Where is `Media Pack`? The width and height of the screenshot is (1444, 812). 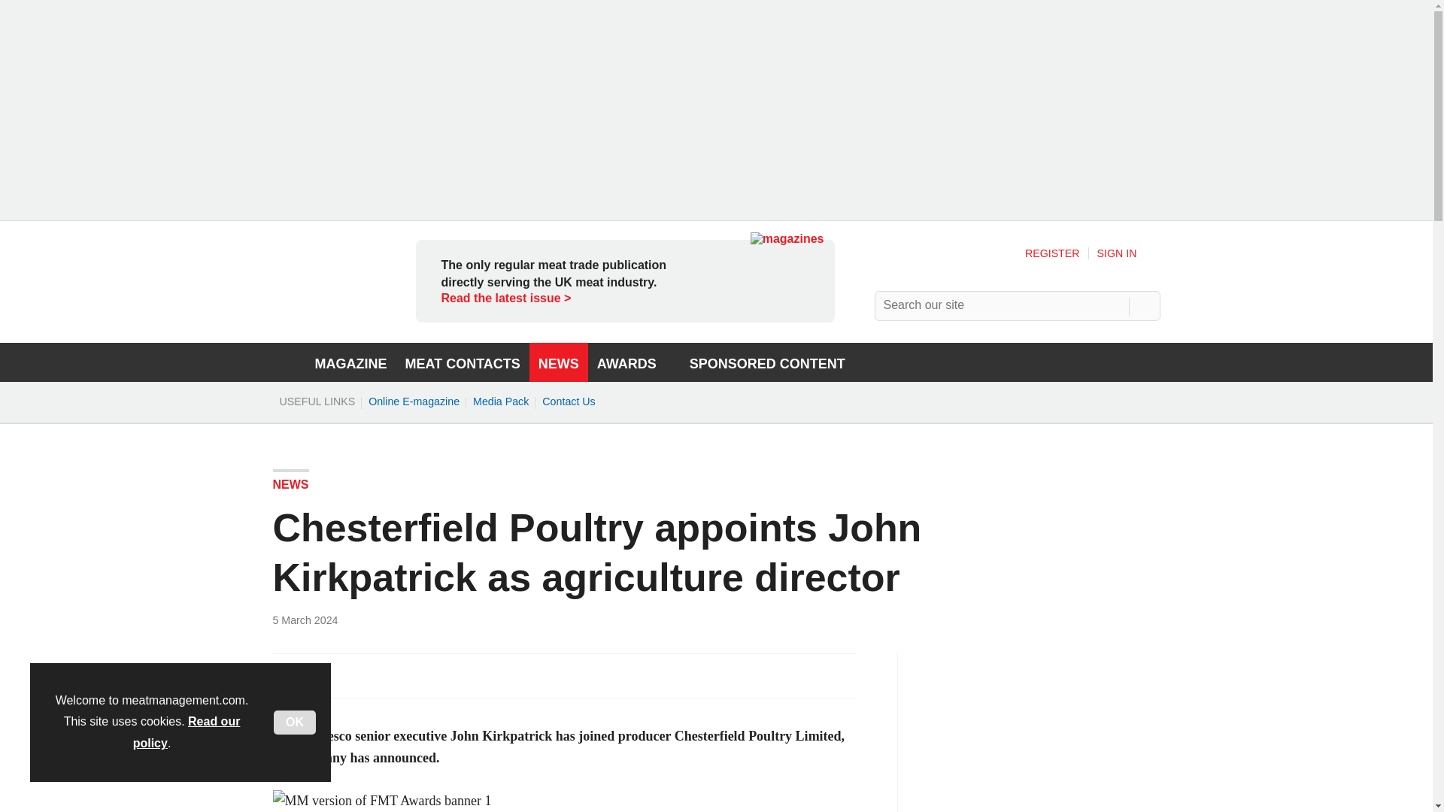
Media Pack is located at coordinates (501, 401).